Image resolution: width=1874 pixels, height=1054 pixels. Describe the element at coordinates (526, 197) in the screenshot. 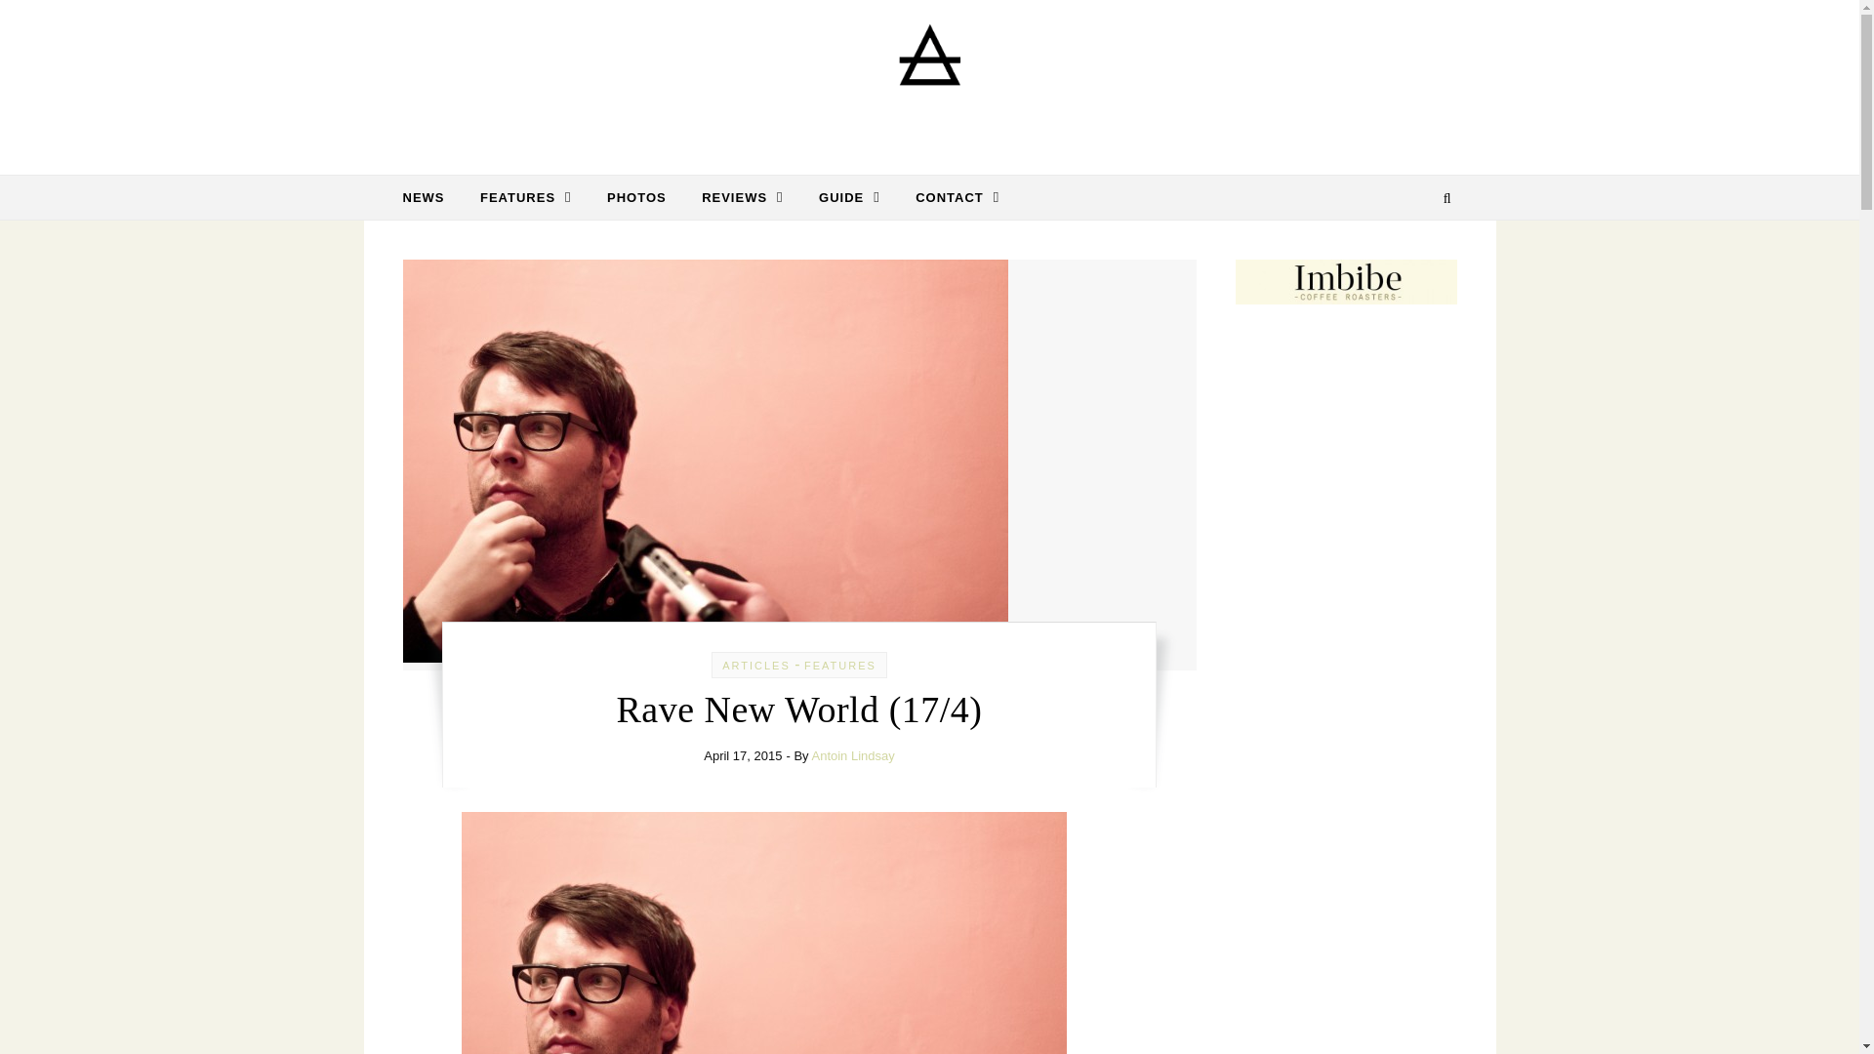

I see `FEATURES` at that location.